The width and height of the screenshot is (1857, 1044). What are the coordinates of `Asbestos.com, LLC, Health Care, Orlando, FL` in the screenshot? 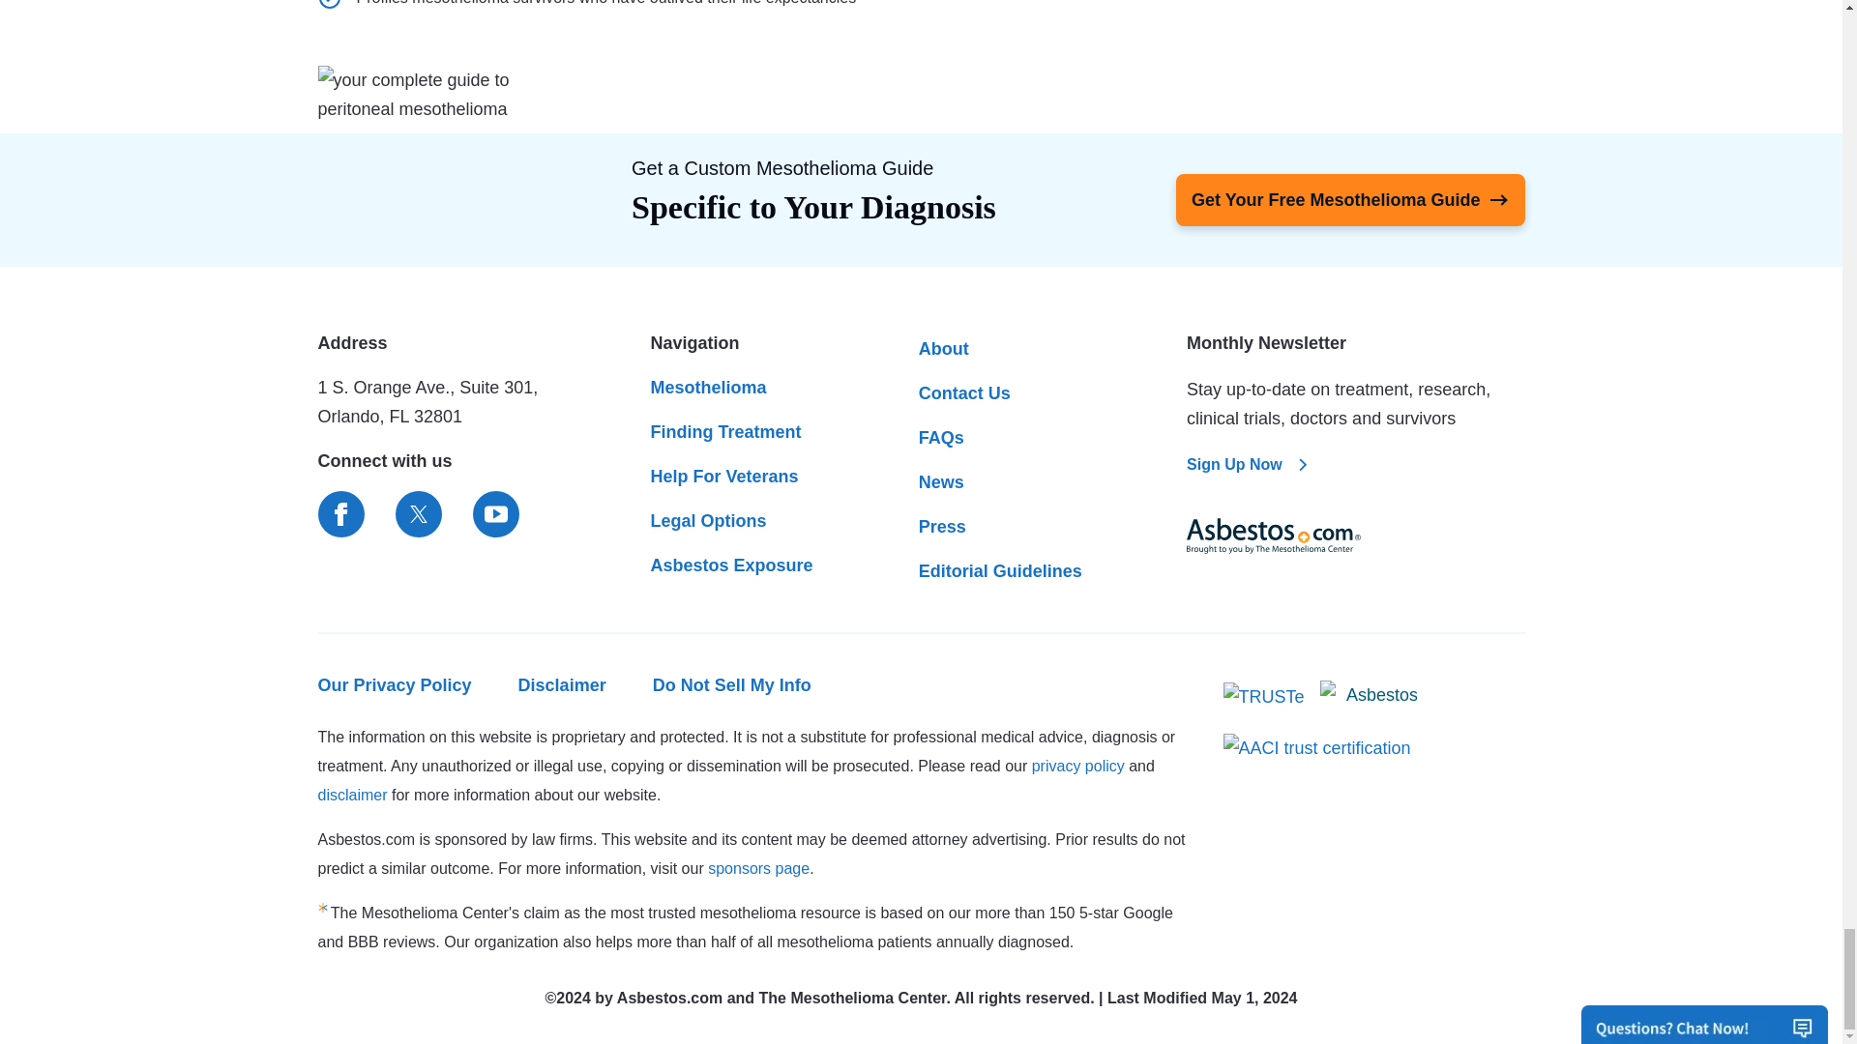 It's located at (1368, 698).